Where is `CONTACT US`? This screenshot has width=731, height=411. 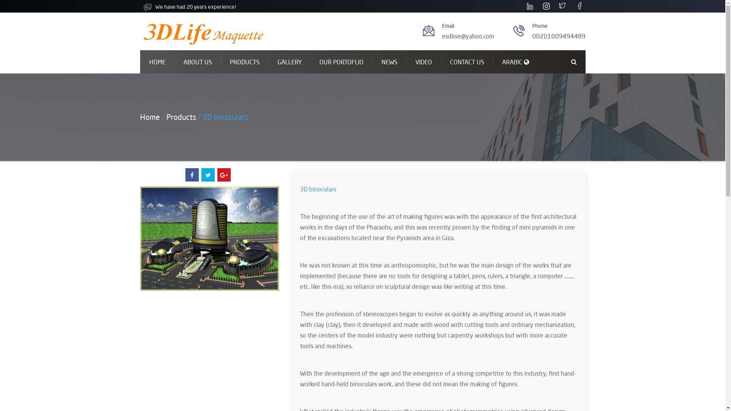 CONTACT US is located at coordinates (467, 62).